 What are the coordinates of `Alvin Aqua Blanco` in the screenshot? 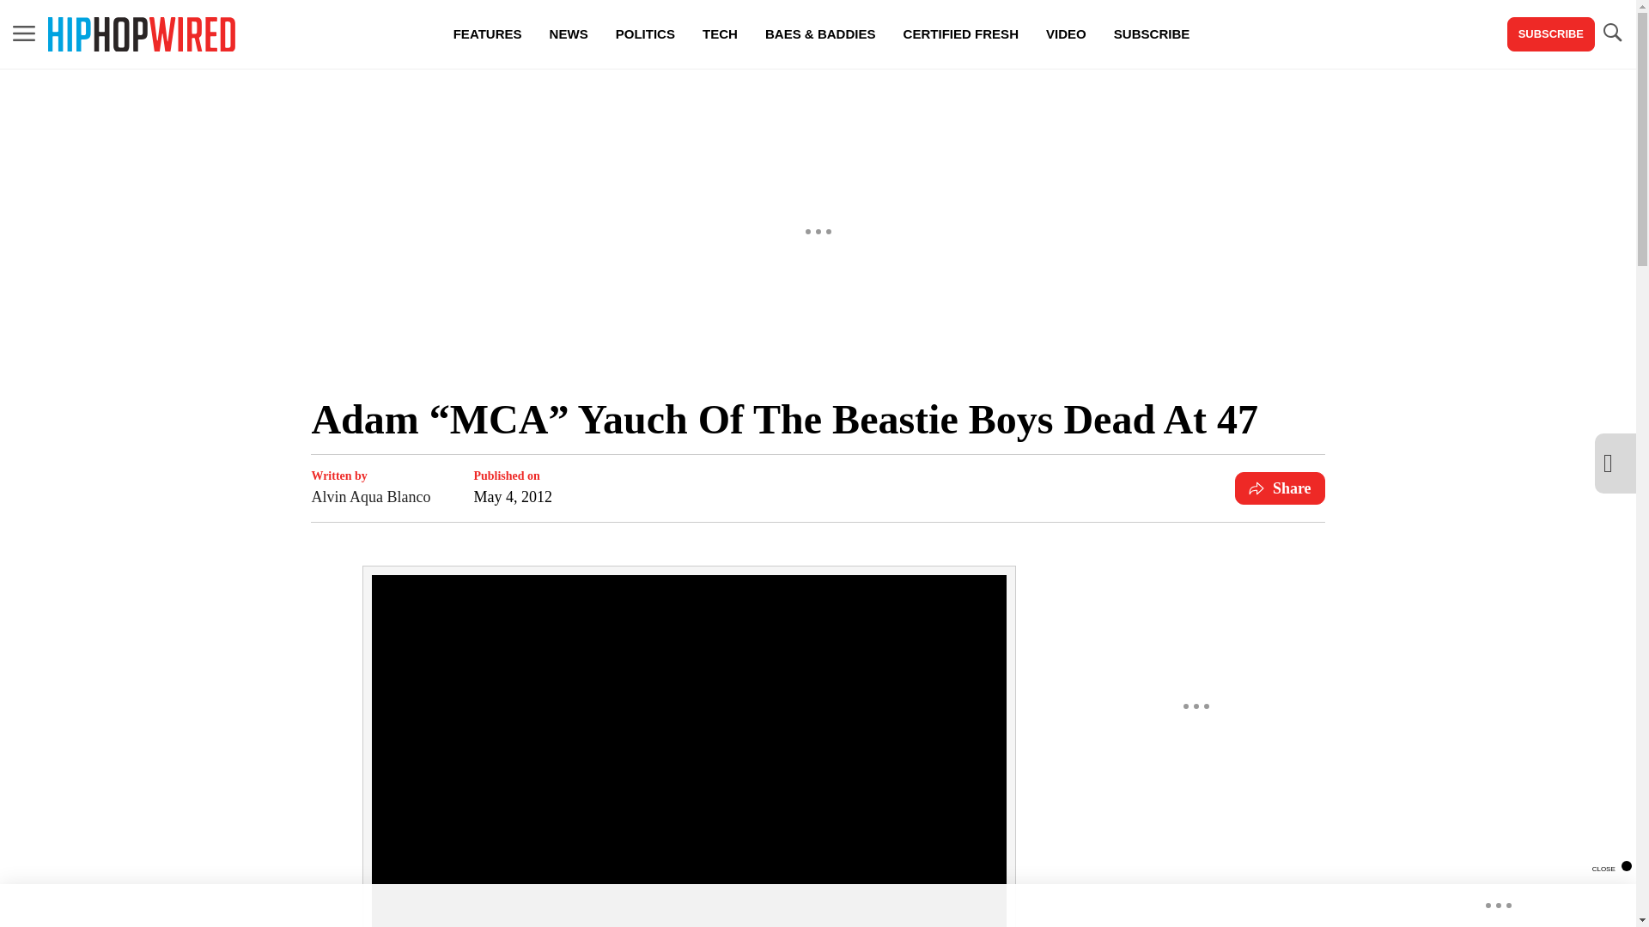 It's located at (371, 496).